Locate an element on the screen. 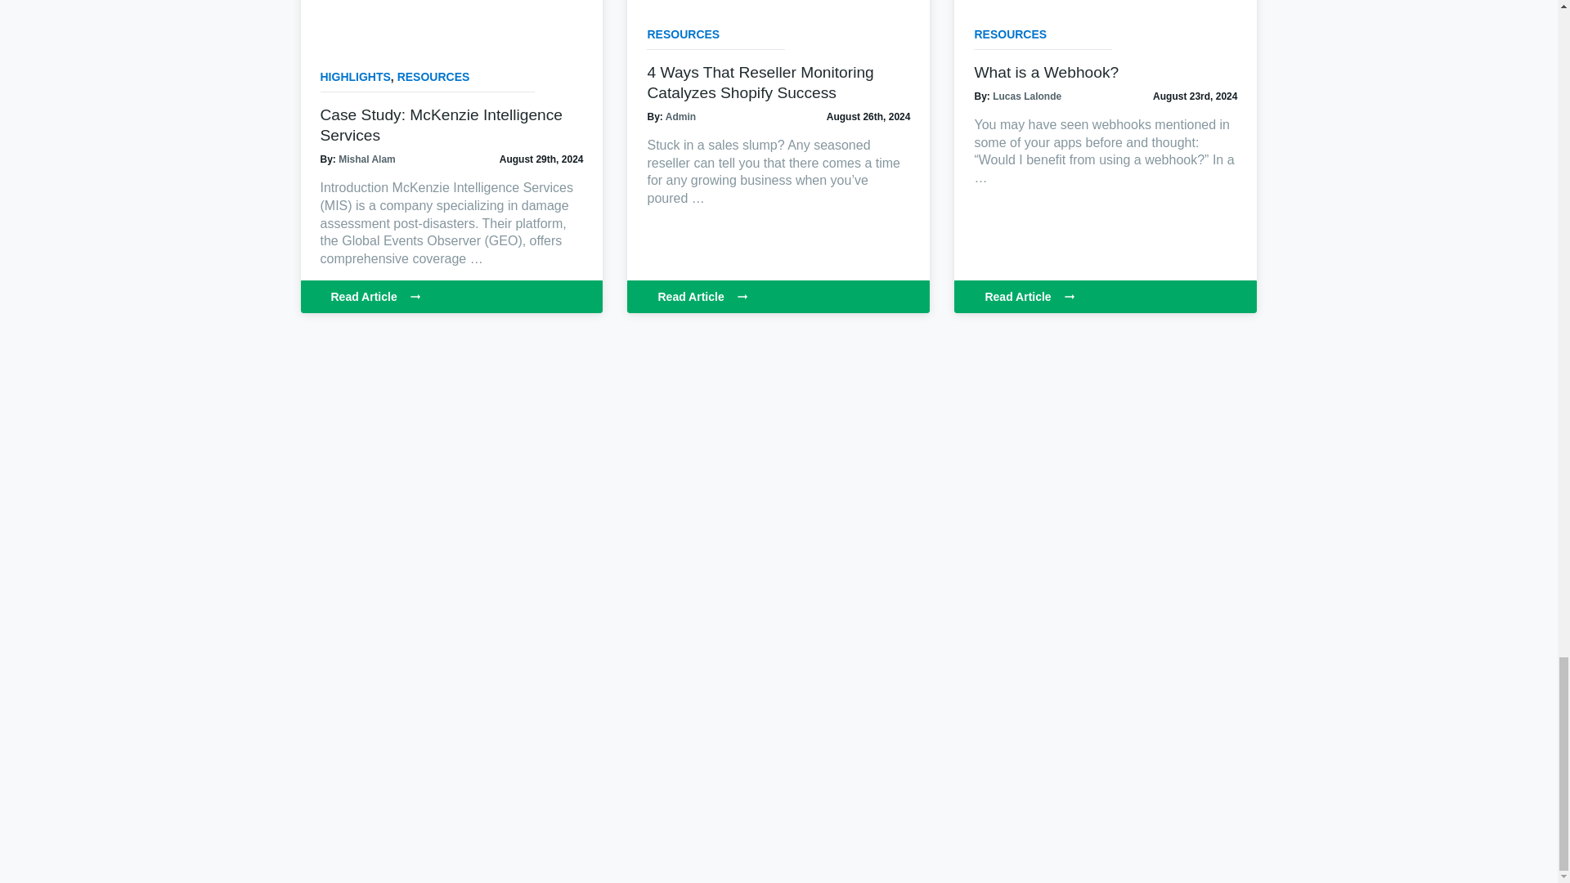 The image size is (1570, 883). Read Article is located at coordinates (778, 297).